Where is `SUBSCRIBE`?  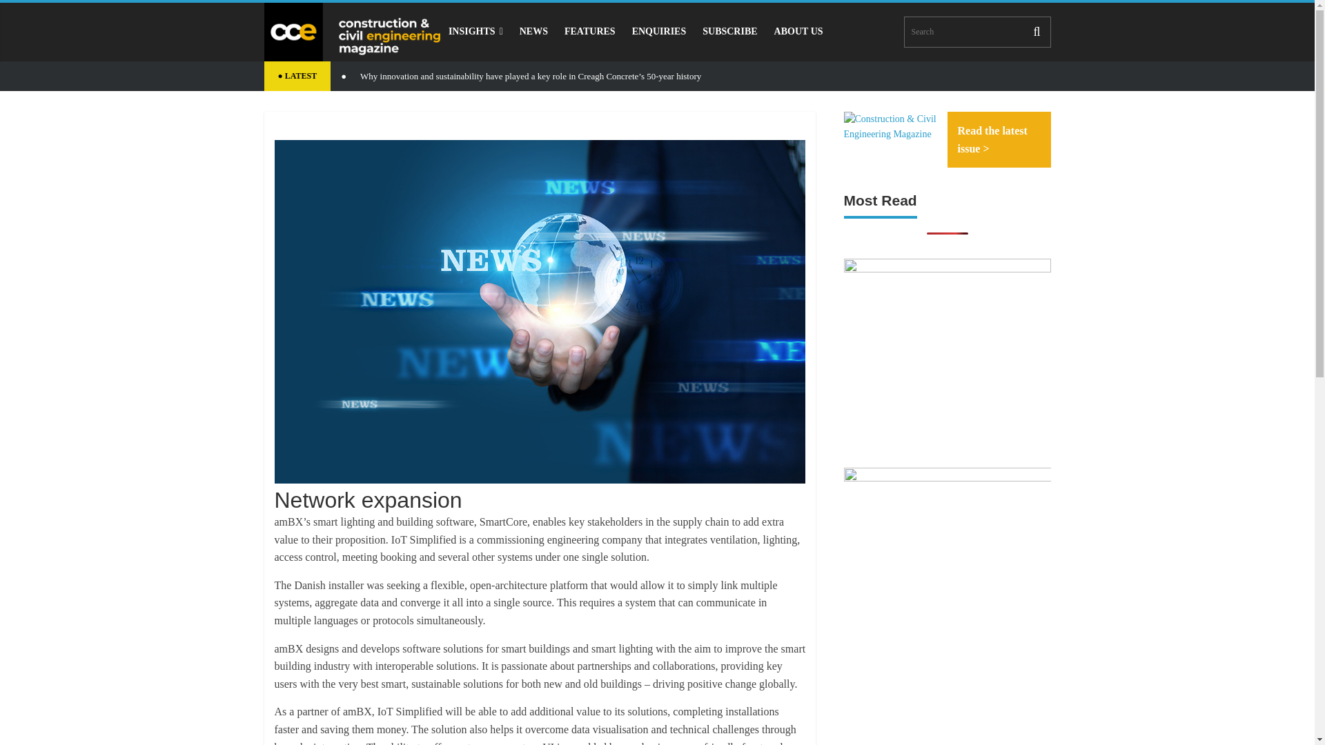 SUBSCRIBE is located at coordinates (730, 31).